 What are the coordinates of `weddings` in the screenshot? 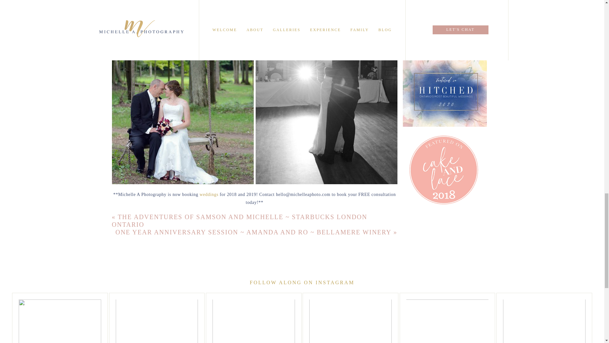 It's located at (209, 194).